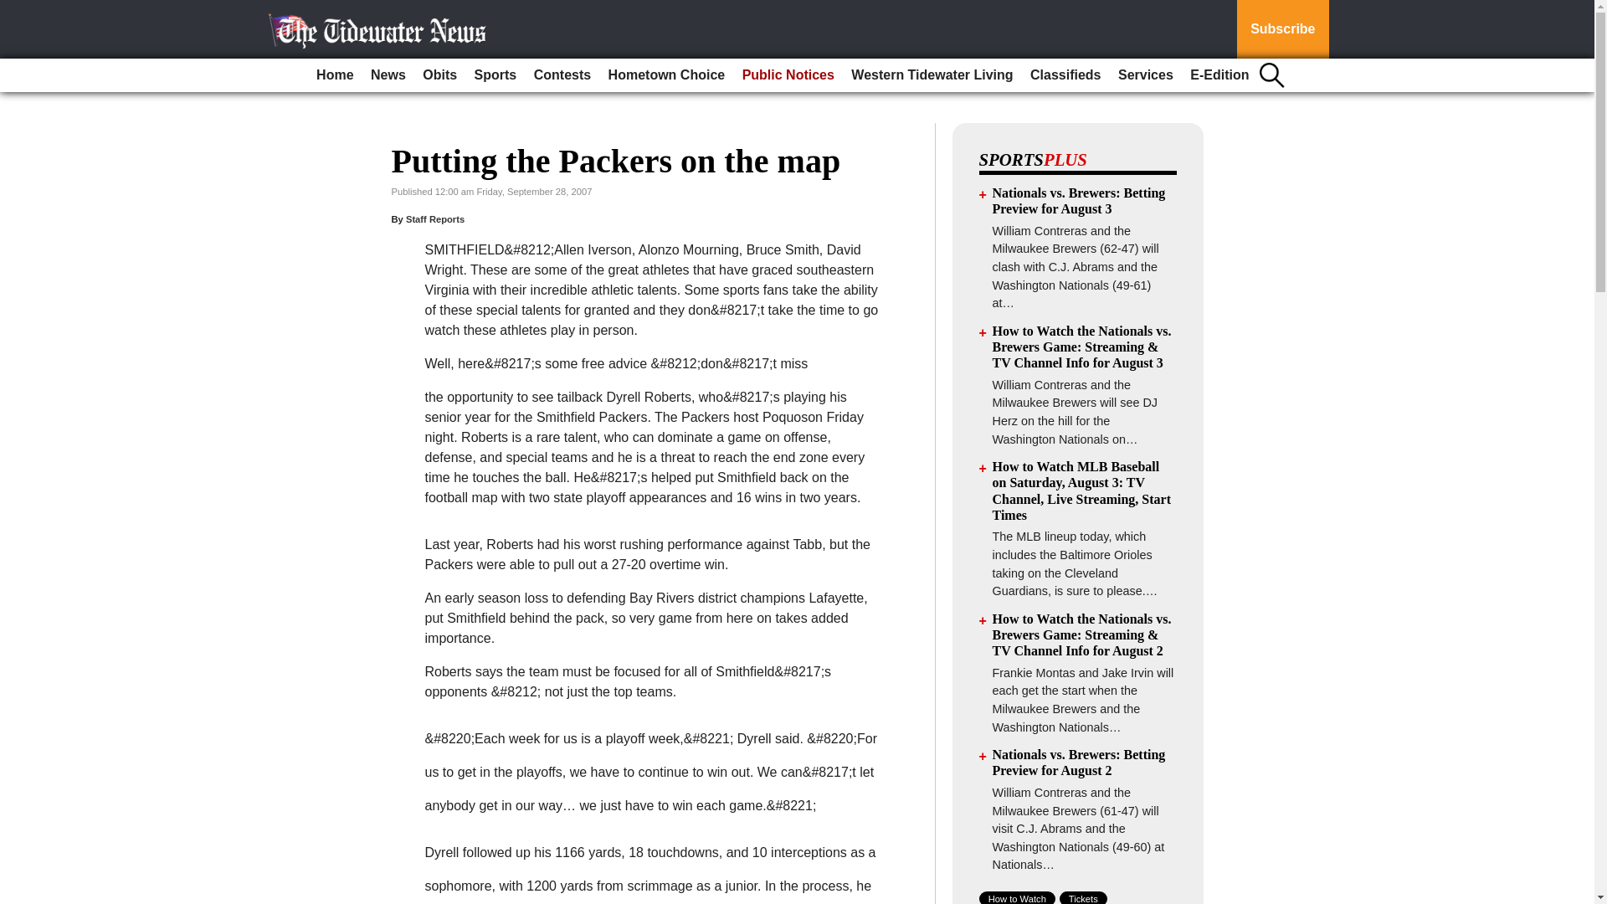  I want to click on Sports, so click(495, 75).